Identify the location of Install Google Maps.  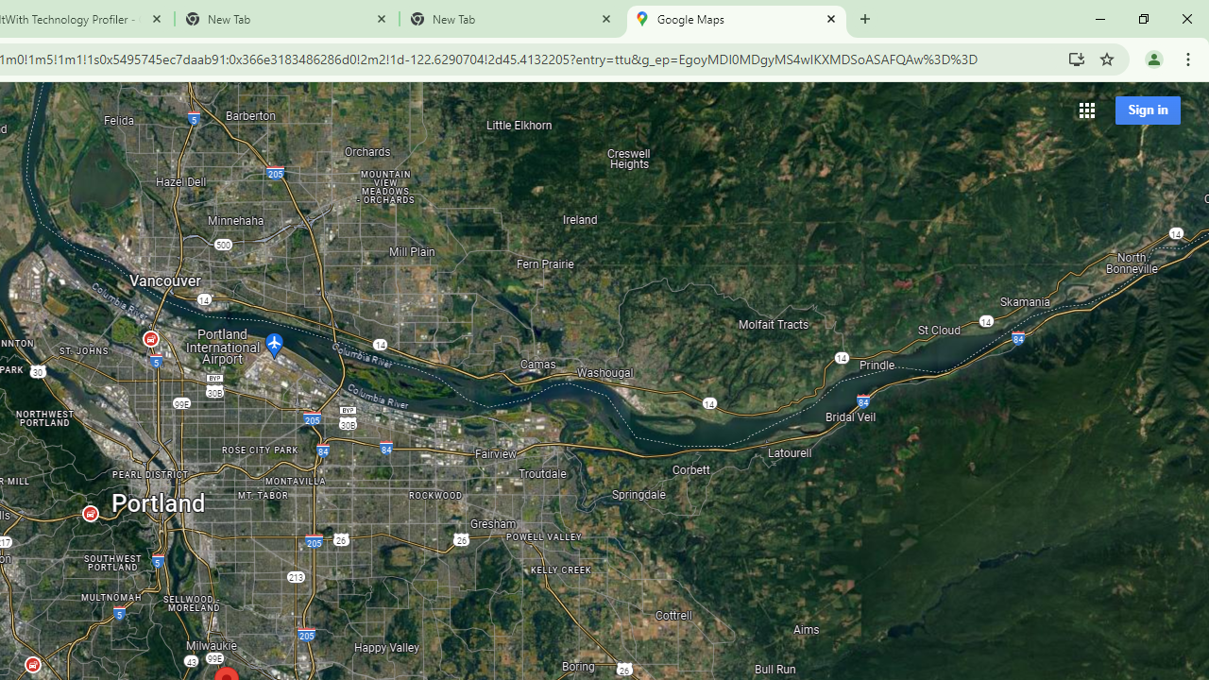
(1077, 59).